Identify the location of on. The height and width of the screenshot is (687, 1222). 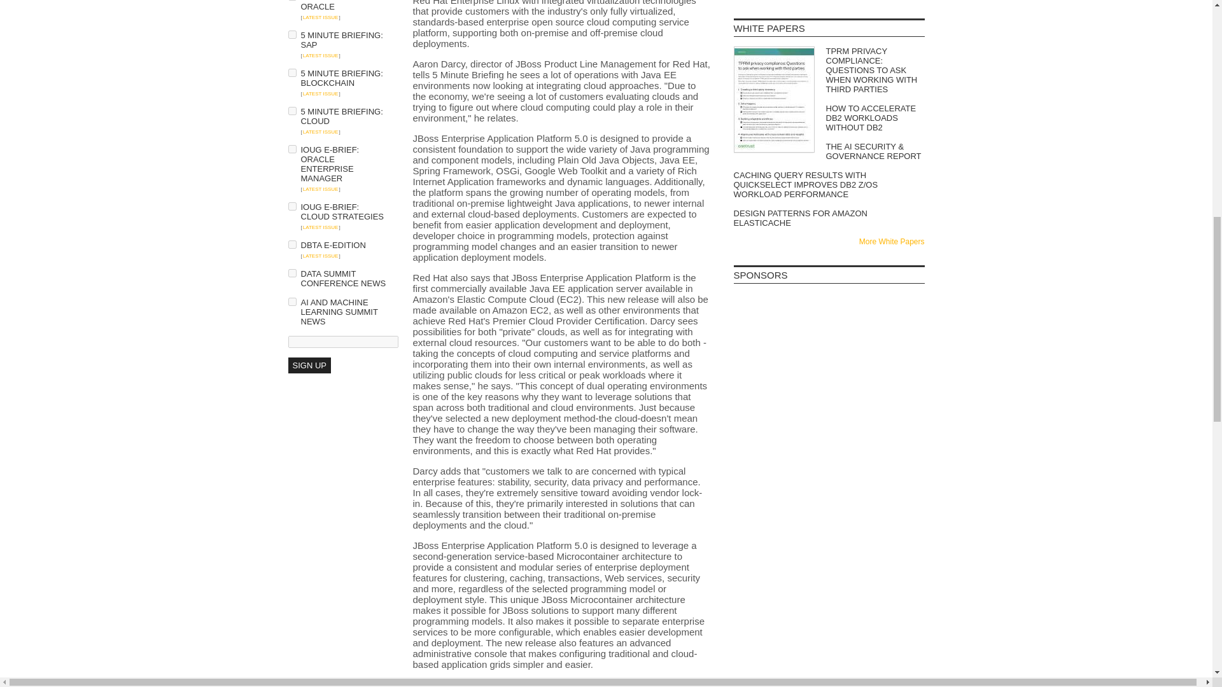
(291, 274).